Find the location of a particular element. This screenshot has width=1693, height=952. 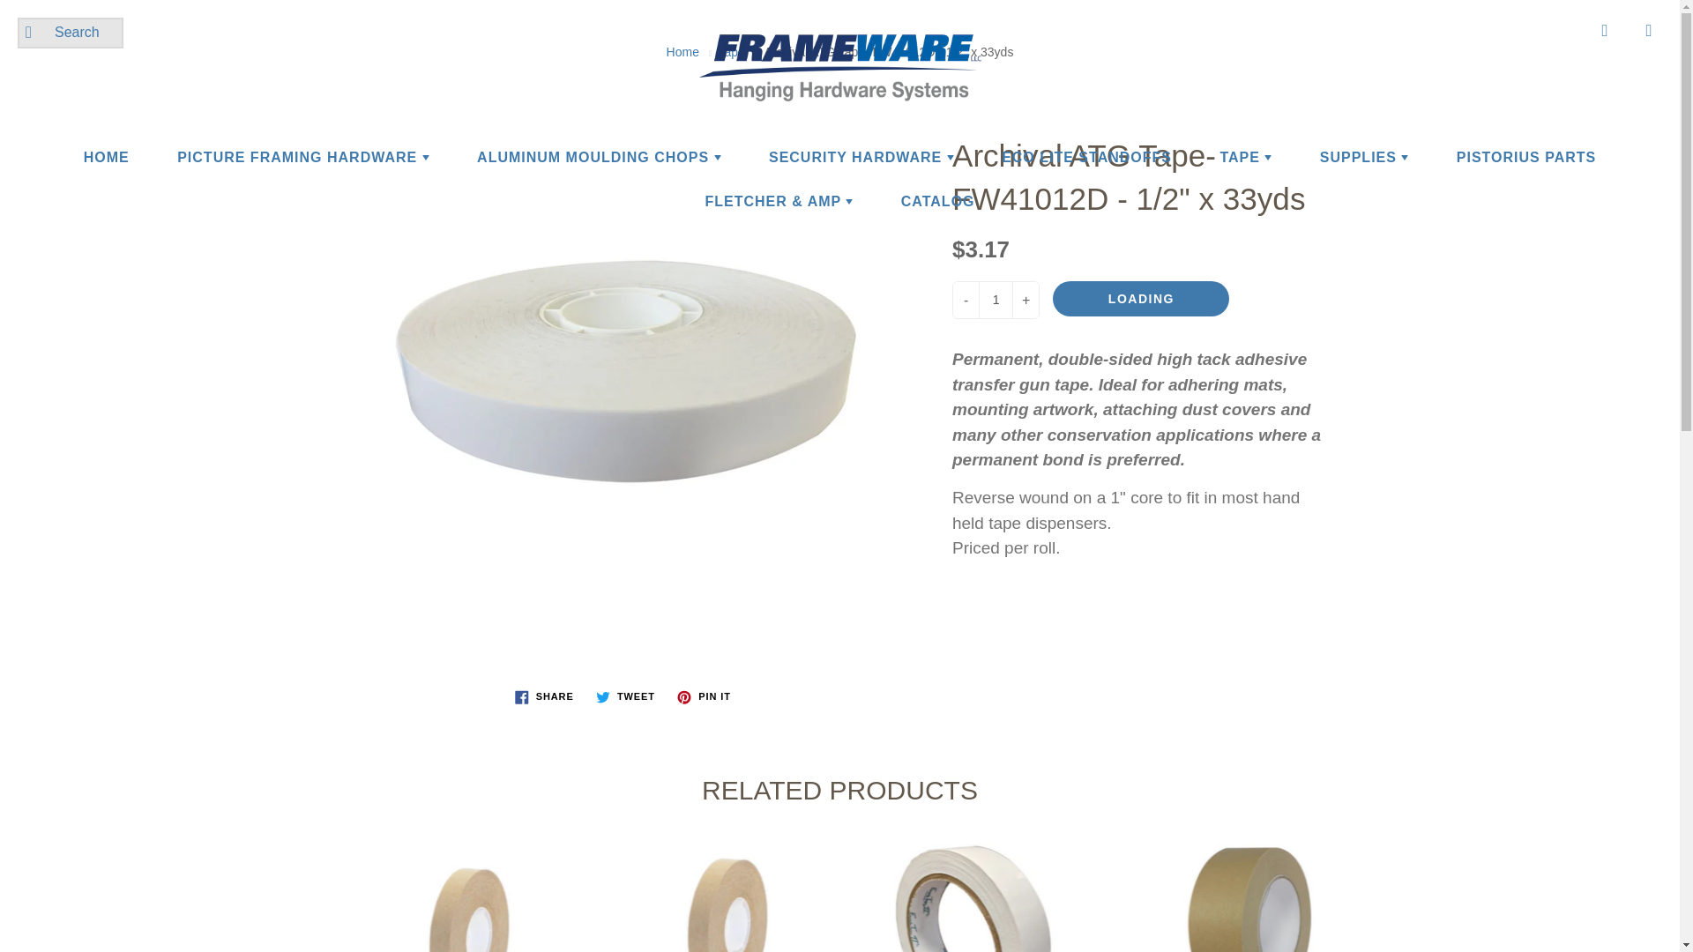

Tweet on Twitter is located at coordinates (625, 696).